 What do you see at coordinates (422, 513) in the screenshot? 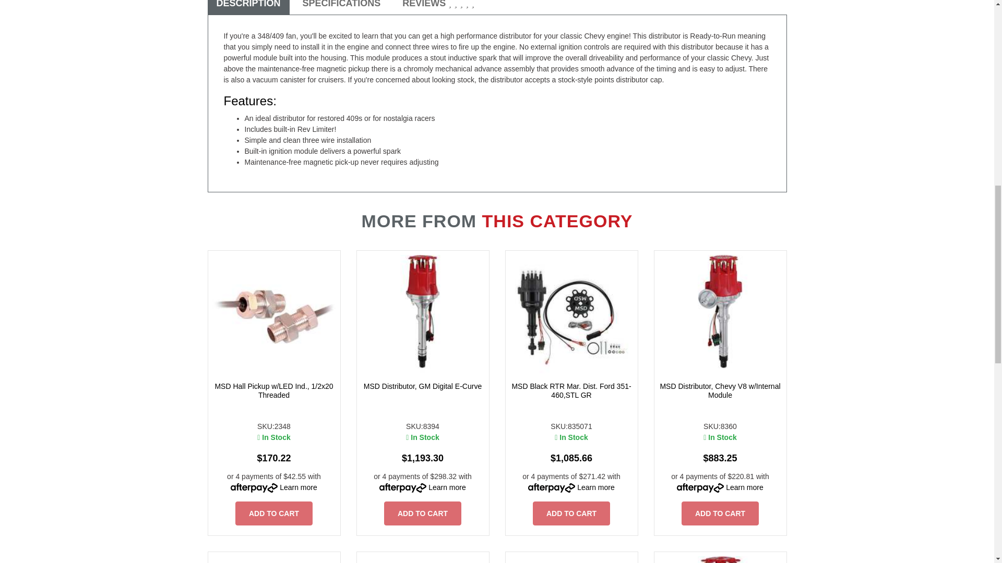
I see `Add MSD Distributor, GM Digital E-Curve to Cart` at bounding box center [422, 513].